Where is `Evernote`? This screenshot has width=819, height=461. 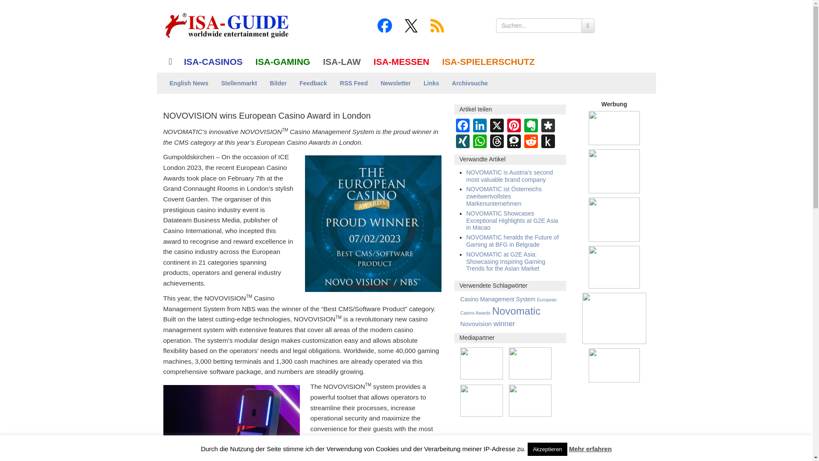 Evernote is located at coordinates (531, 126).